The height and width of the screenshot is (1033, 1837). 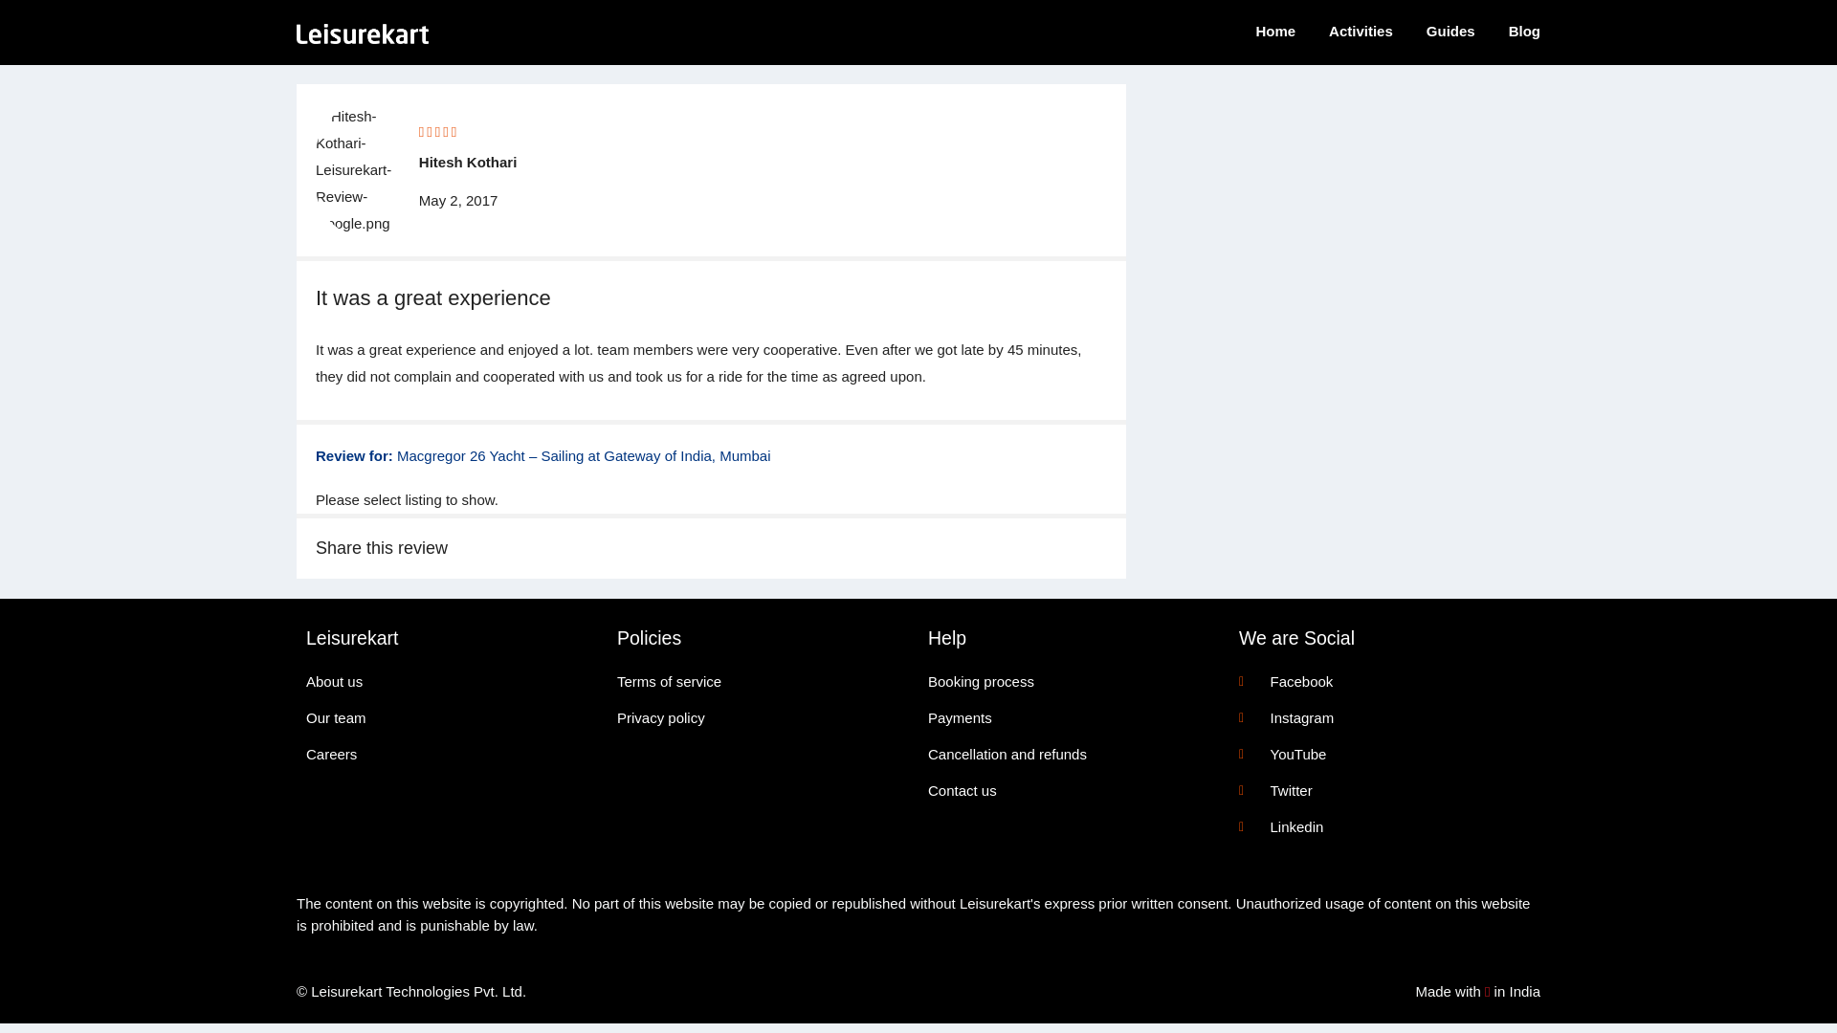 What do you see at coordinates (1361, 31) in the screenshot?
I see `Activities` at bounding box center [1361, 31].